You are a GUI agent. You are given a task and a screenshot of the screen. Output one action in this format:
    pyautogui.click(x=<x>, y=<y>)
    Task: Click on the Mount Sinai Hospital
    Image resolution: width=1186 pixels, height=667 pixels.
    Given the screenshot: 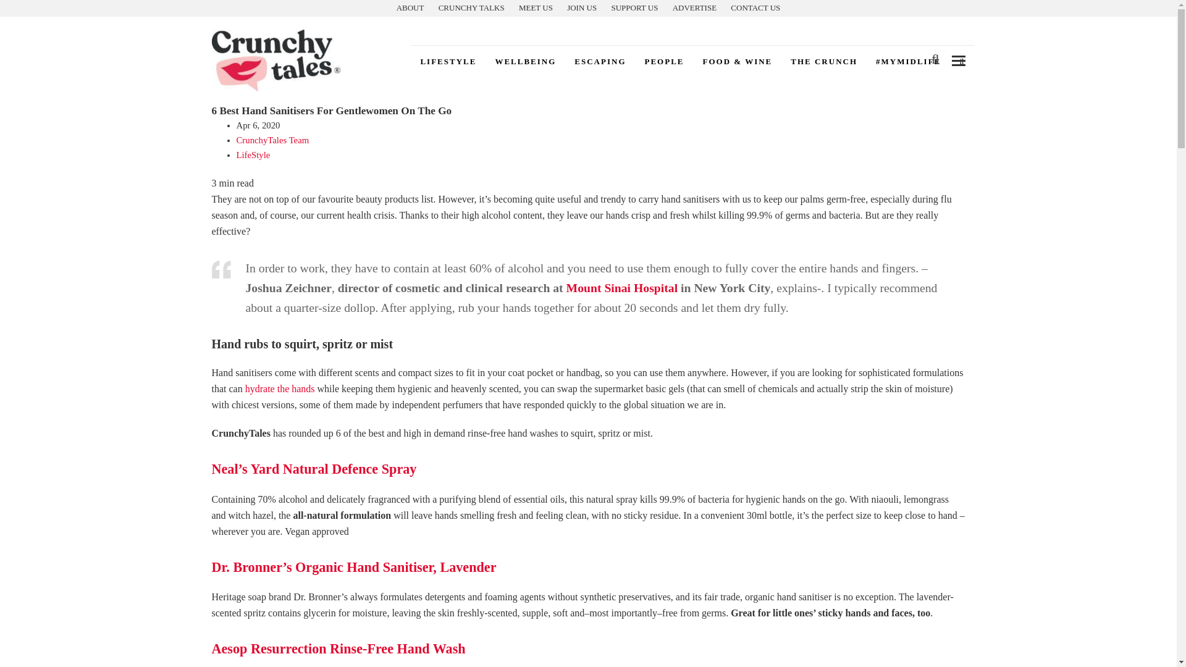 What is the action you would take?
    pyautogui.click(x=623, y=288)
    